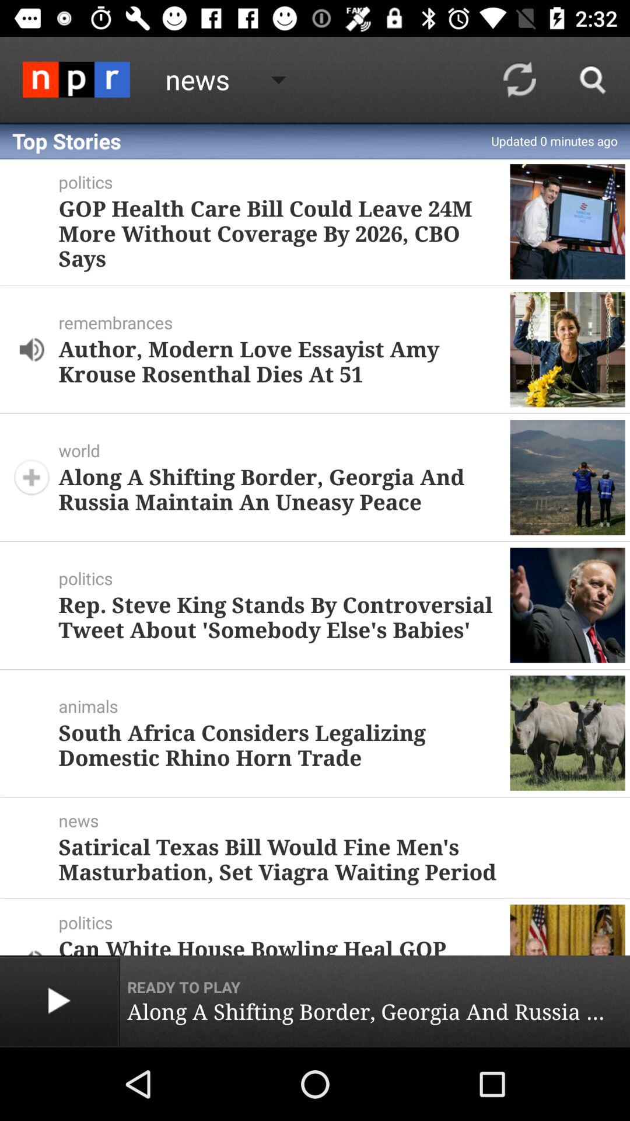  I want to click on choose the icon next to the news icon, so click(76, 79).